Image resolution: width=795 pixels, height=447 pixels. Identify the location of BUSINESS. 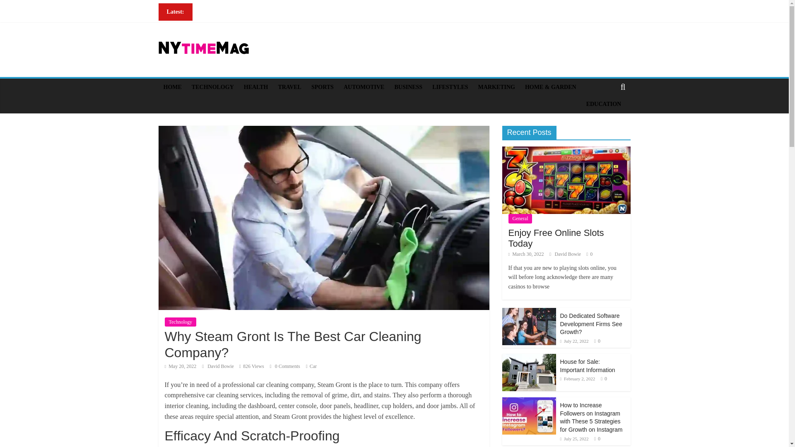
(408, 87).